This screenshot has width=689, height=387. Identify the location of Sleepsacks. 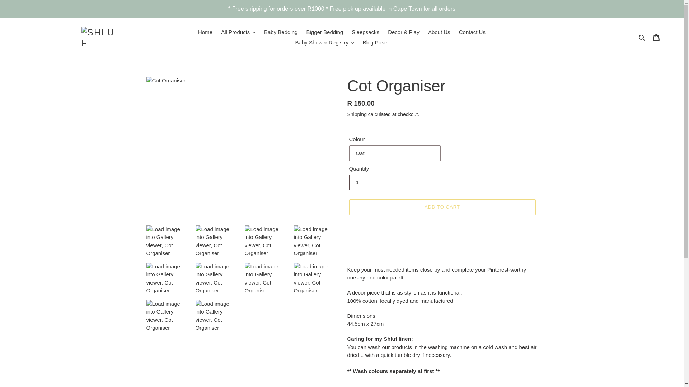
(365, 32).